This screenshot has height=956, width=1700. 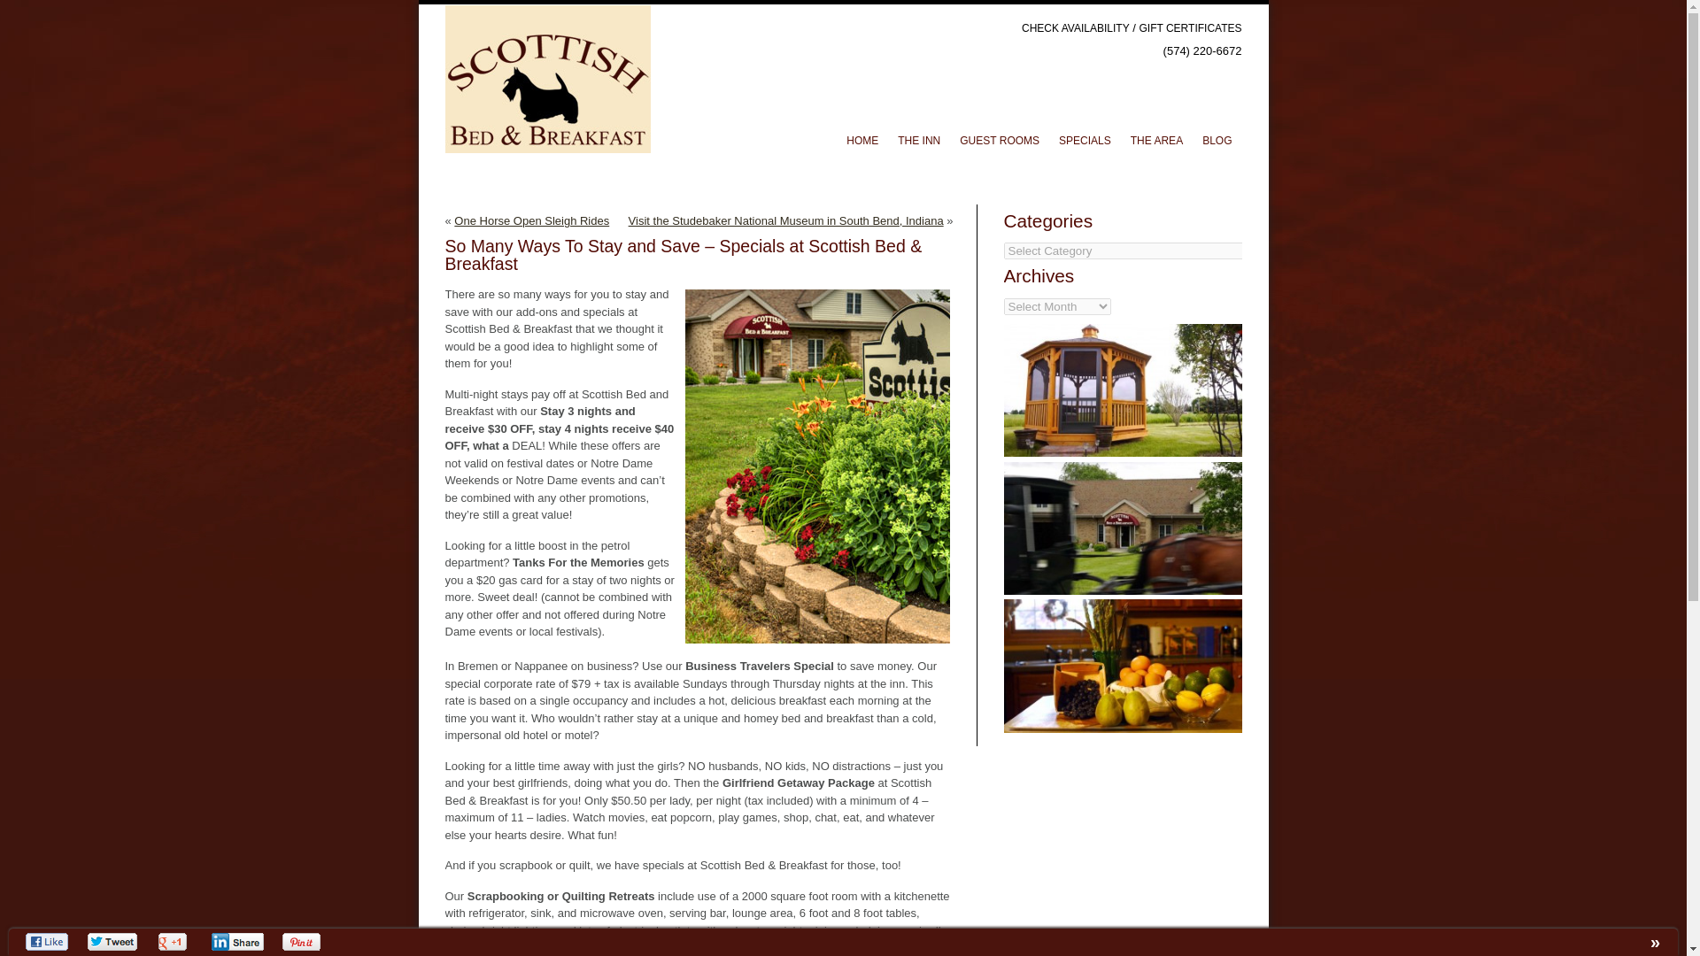 What do you see at coordinates (999, 141) in the screenshot?
I see `GUEST ROOMS` at bounding box center [999, 141].